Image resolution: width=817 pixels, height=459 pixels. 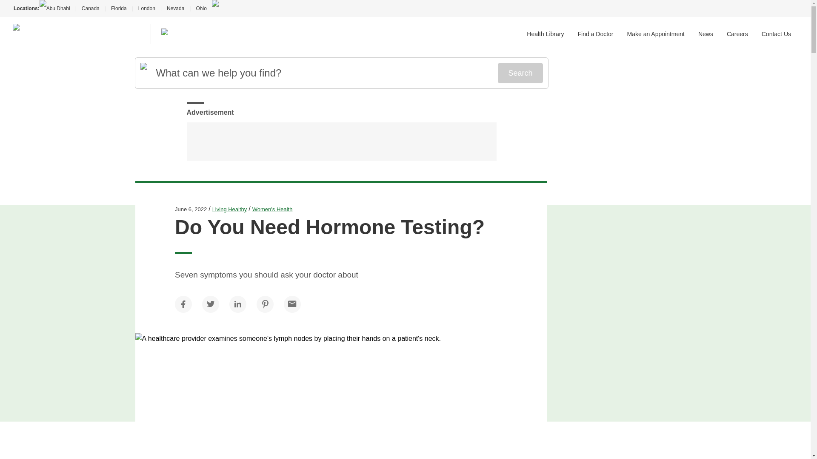 What do you see at coordinates (175, 8) in the screenshot?
I see `Nevada` at bounding box center [175, 8].